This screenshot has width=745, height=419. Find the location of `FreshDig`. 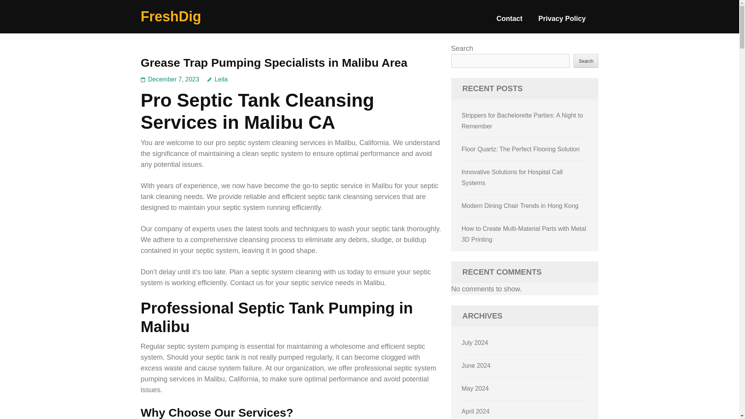

FreshDig is located at coordinates (171, 16).